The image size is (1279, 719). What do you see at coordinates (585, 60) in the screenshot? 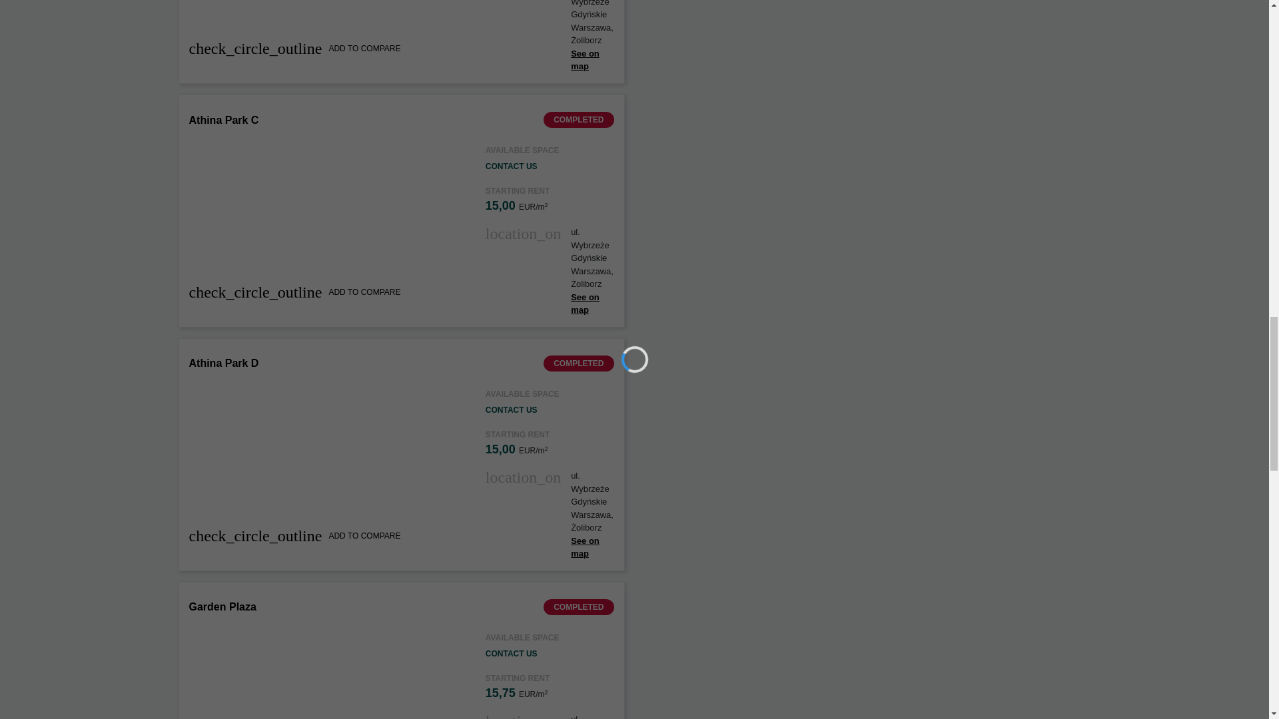
I see `See on map` at bounding box center [585, 60].